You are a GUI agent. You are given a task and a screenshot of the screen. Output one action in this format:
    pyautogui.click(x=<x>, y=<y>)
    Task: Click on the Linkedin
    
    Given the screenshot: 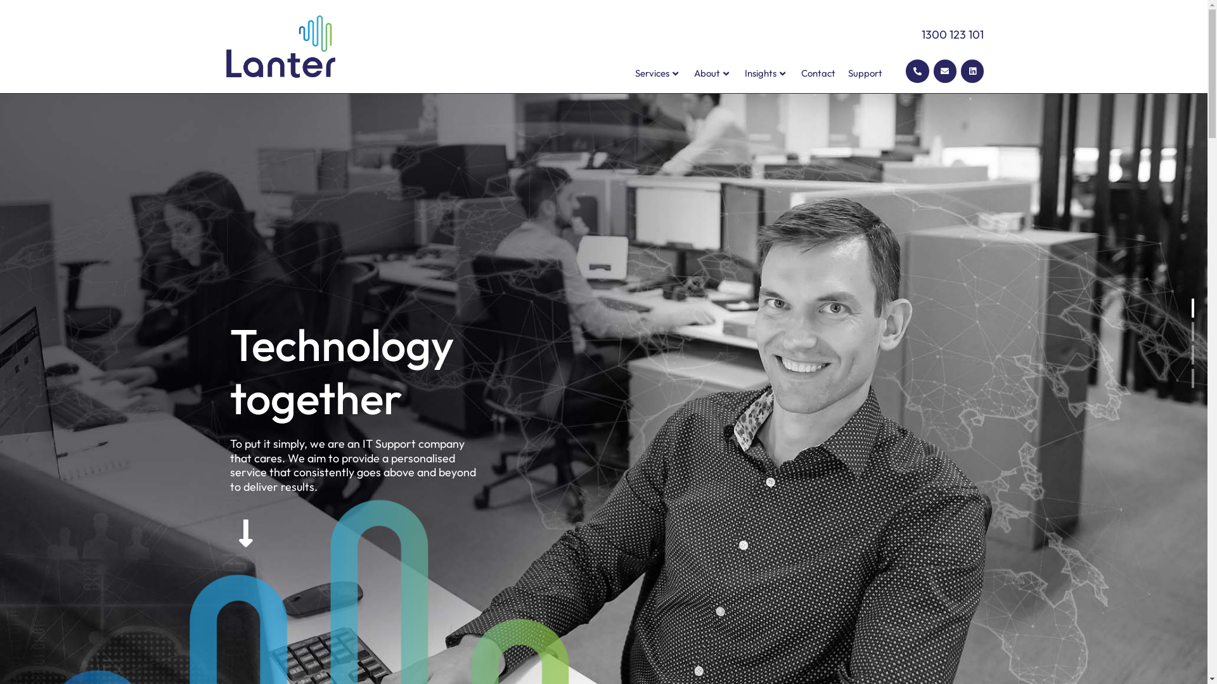 What is the action you would take?
    pyautogui.click(x=972, y=71)
    